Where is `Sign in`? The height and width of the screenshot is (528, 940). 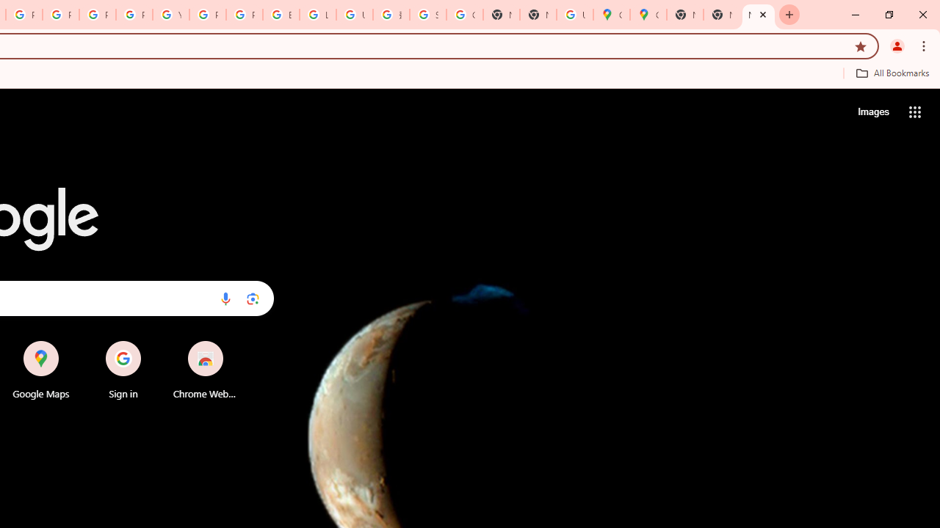
Sign in is located at coordinates (123, 370).